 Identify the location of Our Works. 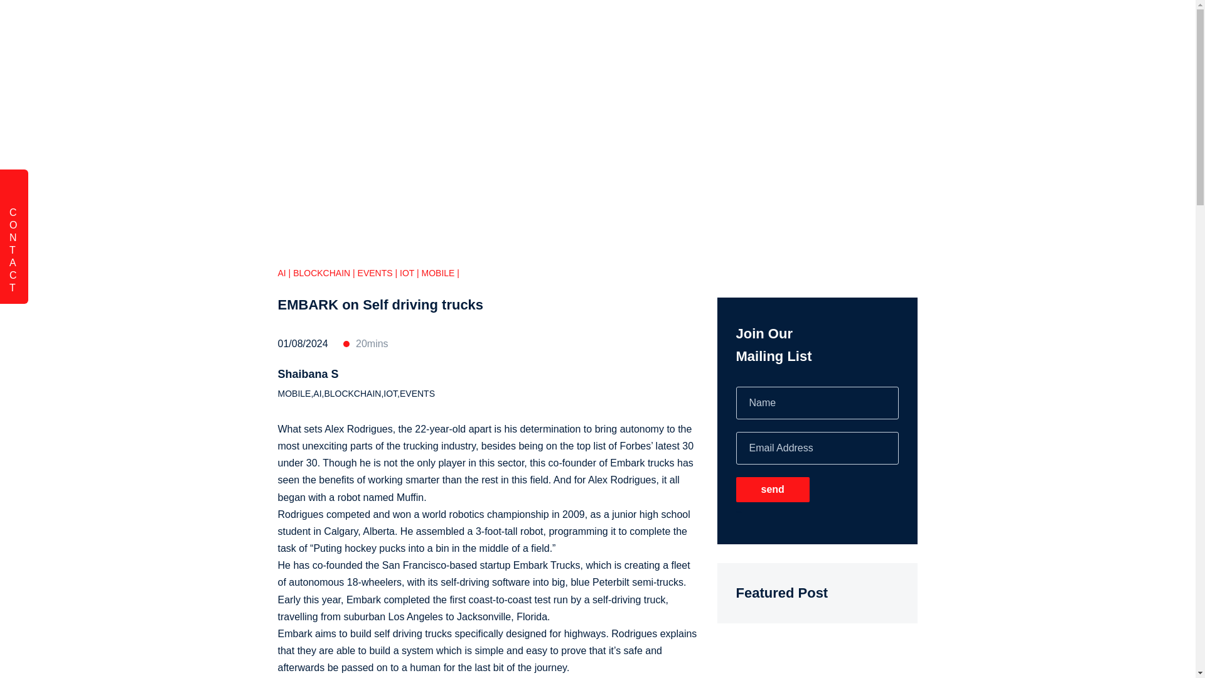
(722, 28).